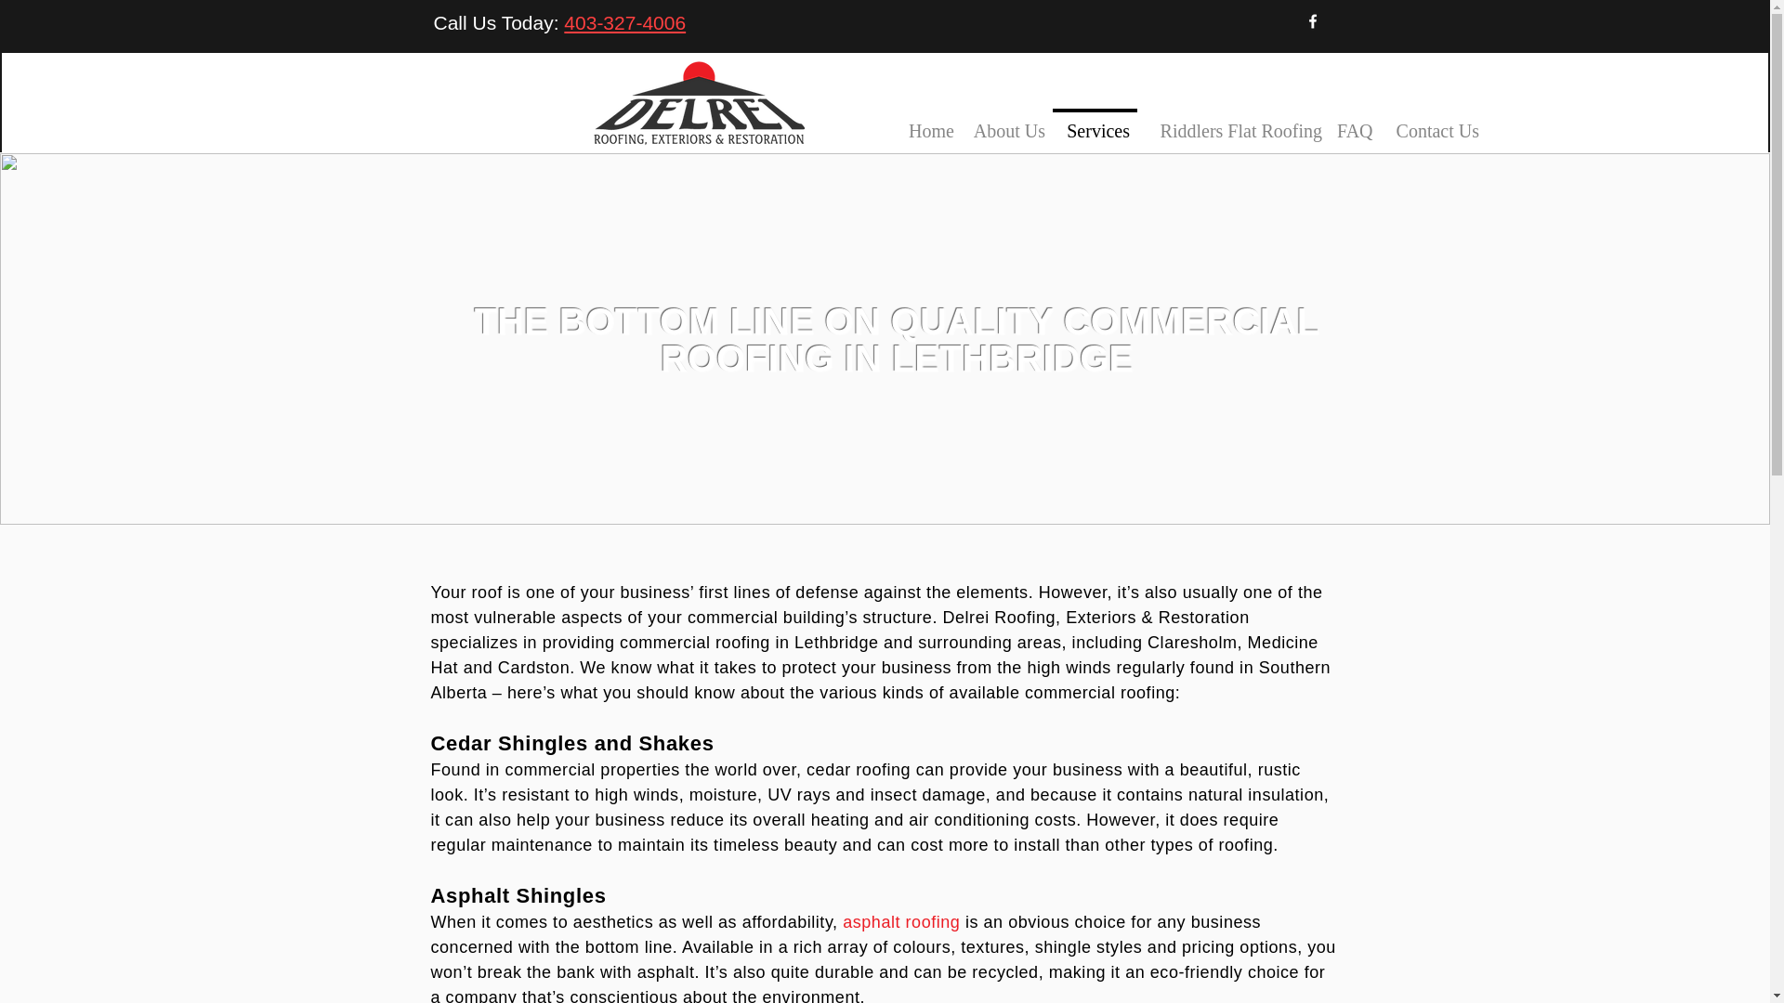  I want to click on Home, so click(929, 122).